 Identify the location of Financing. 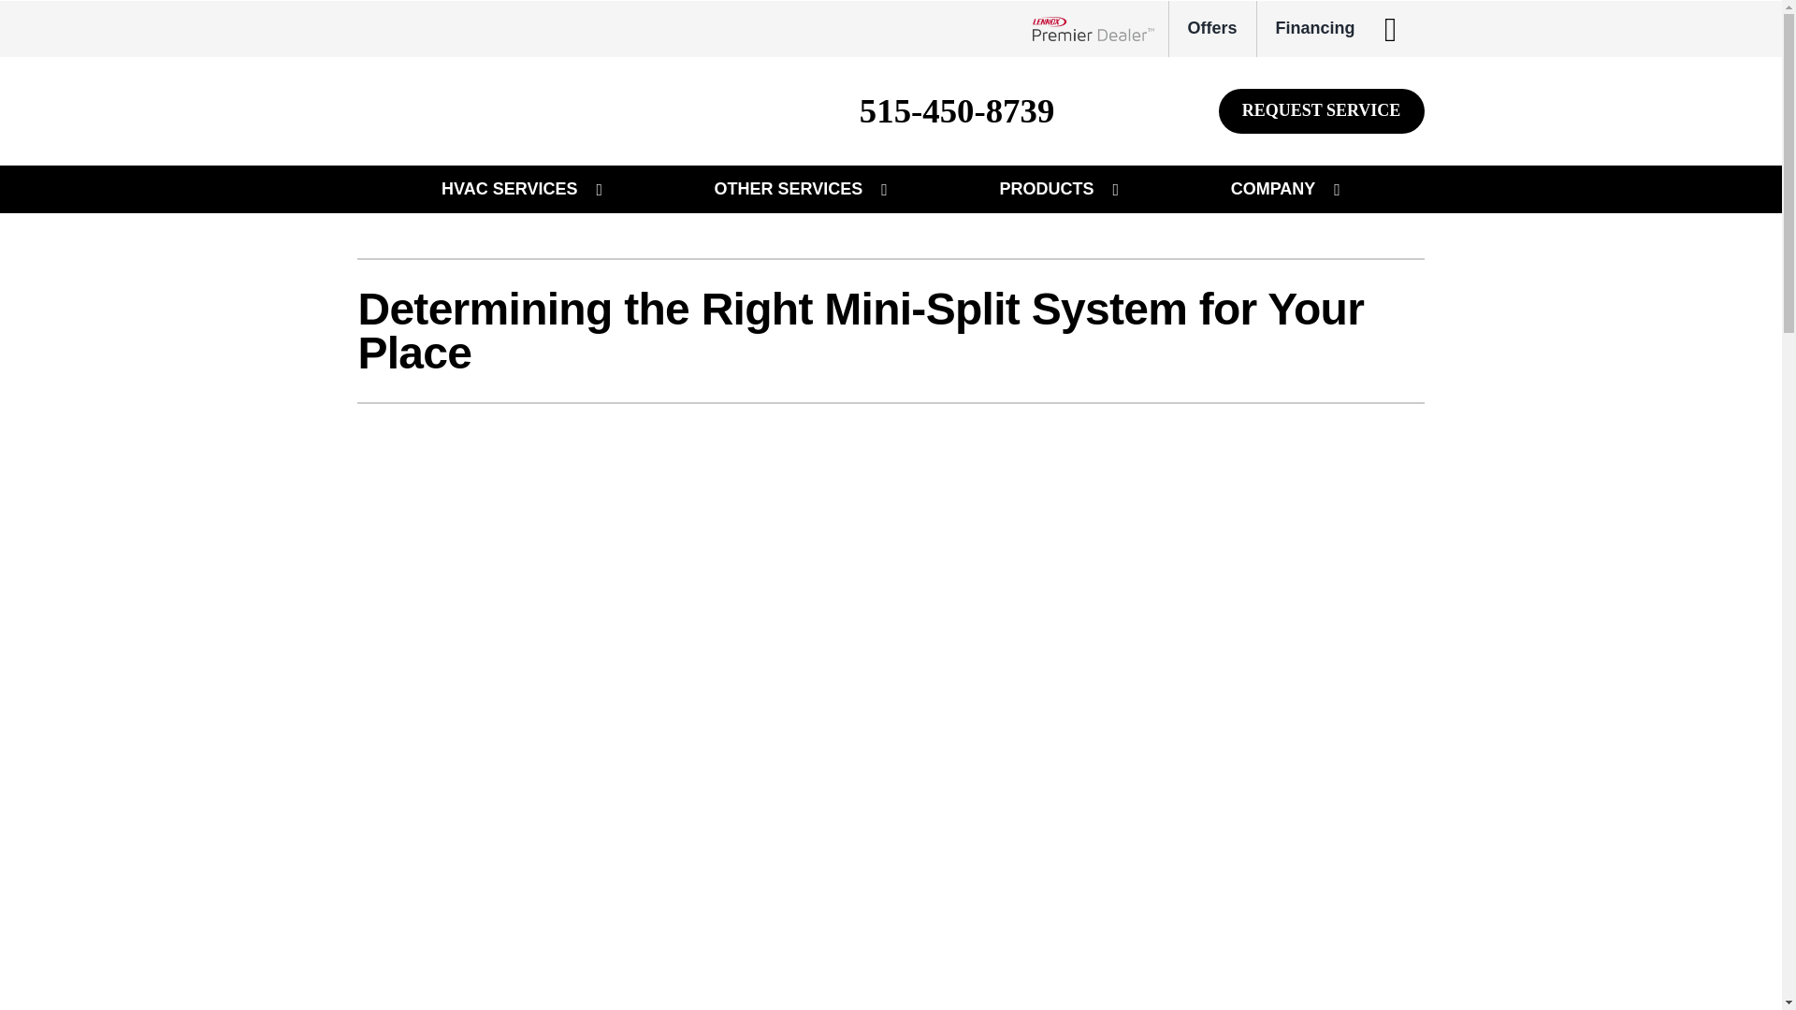
(1314, 28).